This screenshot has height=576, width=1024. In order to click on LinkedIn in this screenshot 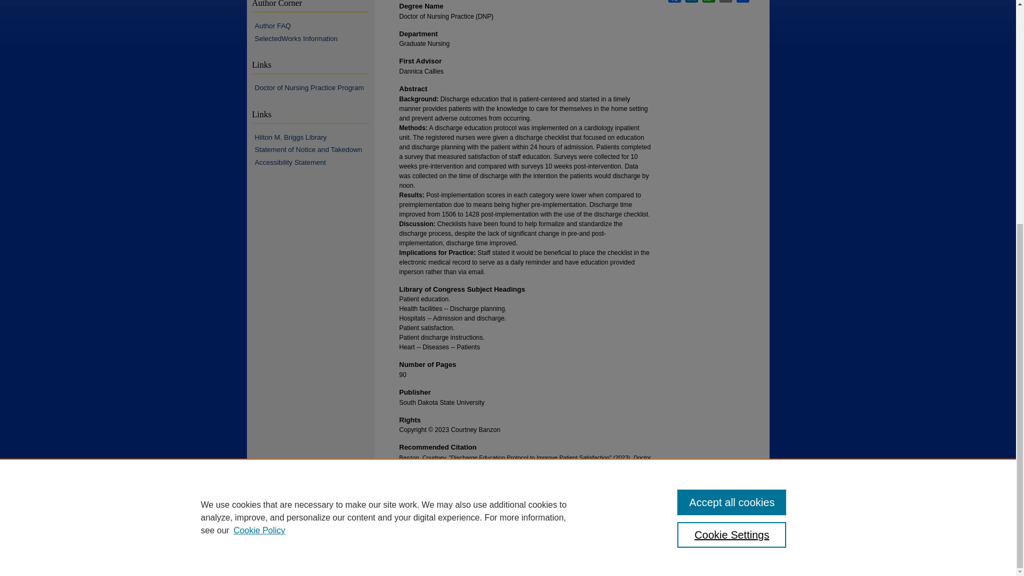, I will do `click(691, 1)`.